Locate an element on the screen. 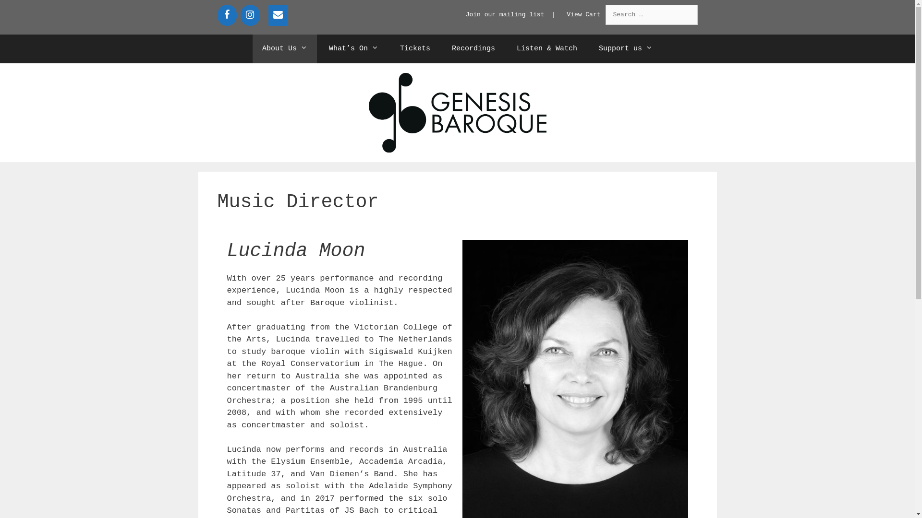  Facebook is located at coordinates (227, 15).